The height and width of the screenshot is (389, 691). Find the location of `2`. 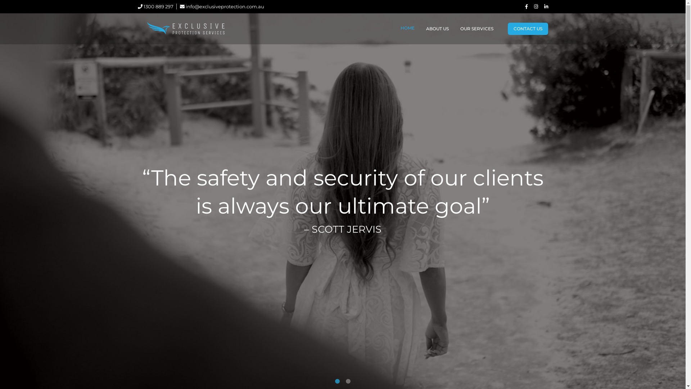

2 is located at coordinates (348, 381).